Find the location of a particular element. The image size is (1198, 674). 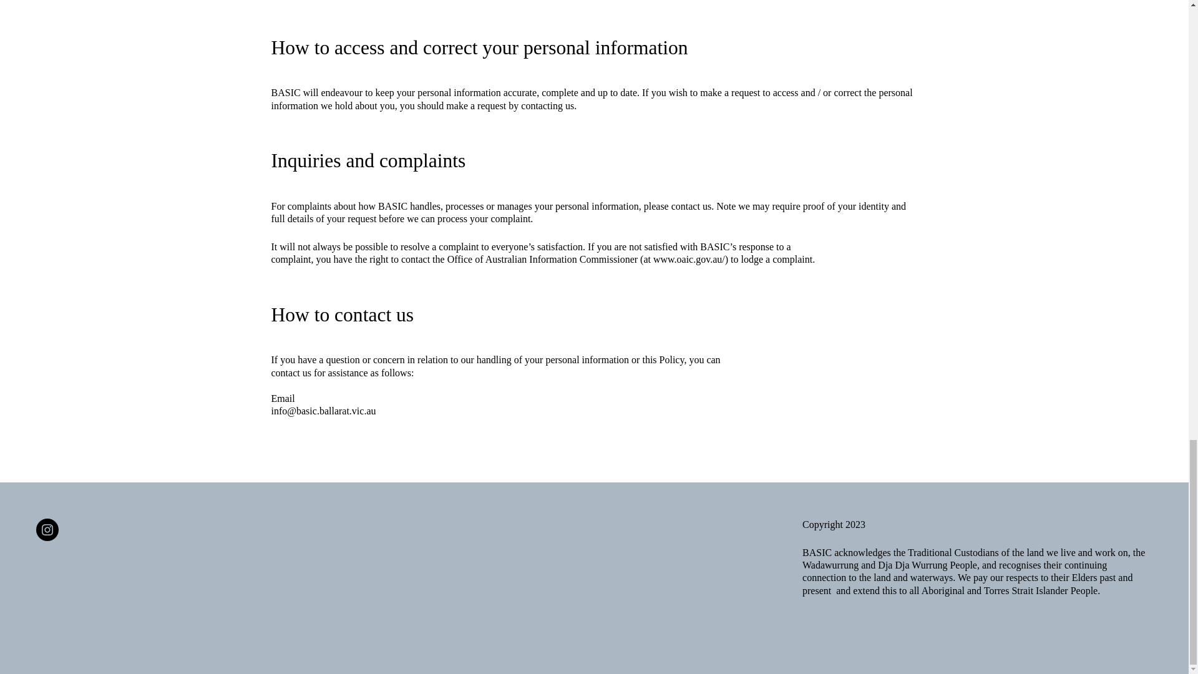

Instagram is located at coordinates (47, 529).